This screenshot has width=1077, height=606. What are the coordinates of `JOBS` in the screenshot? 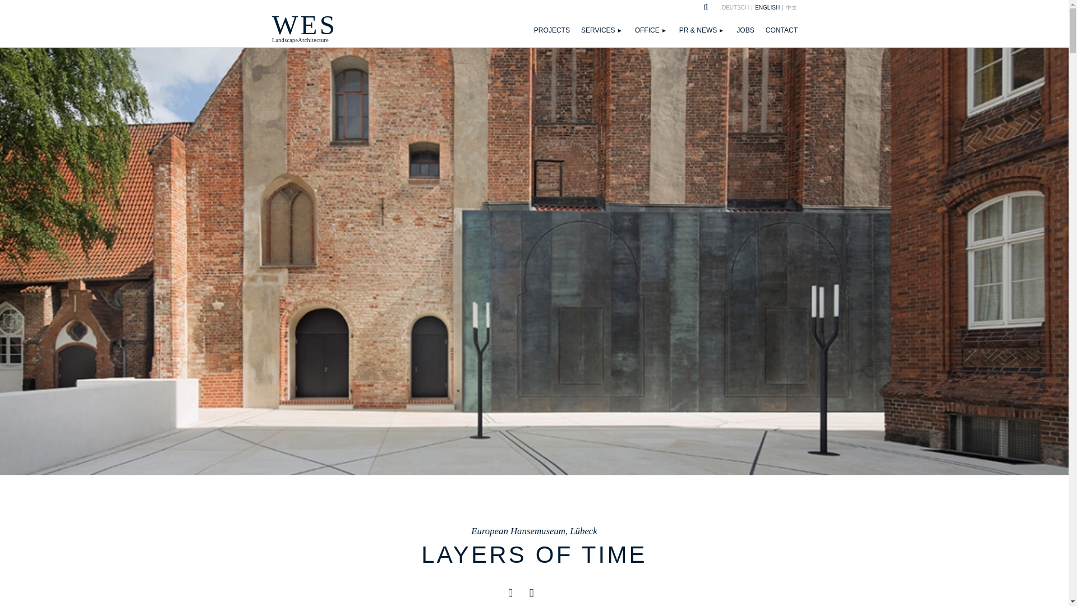 It's located at (608, 30).